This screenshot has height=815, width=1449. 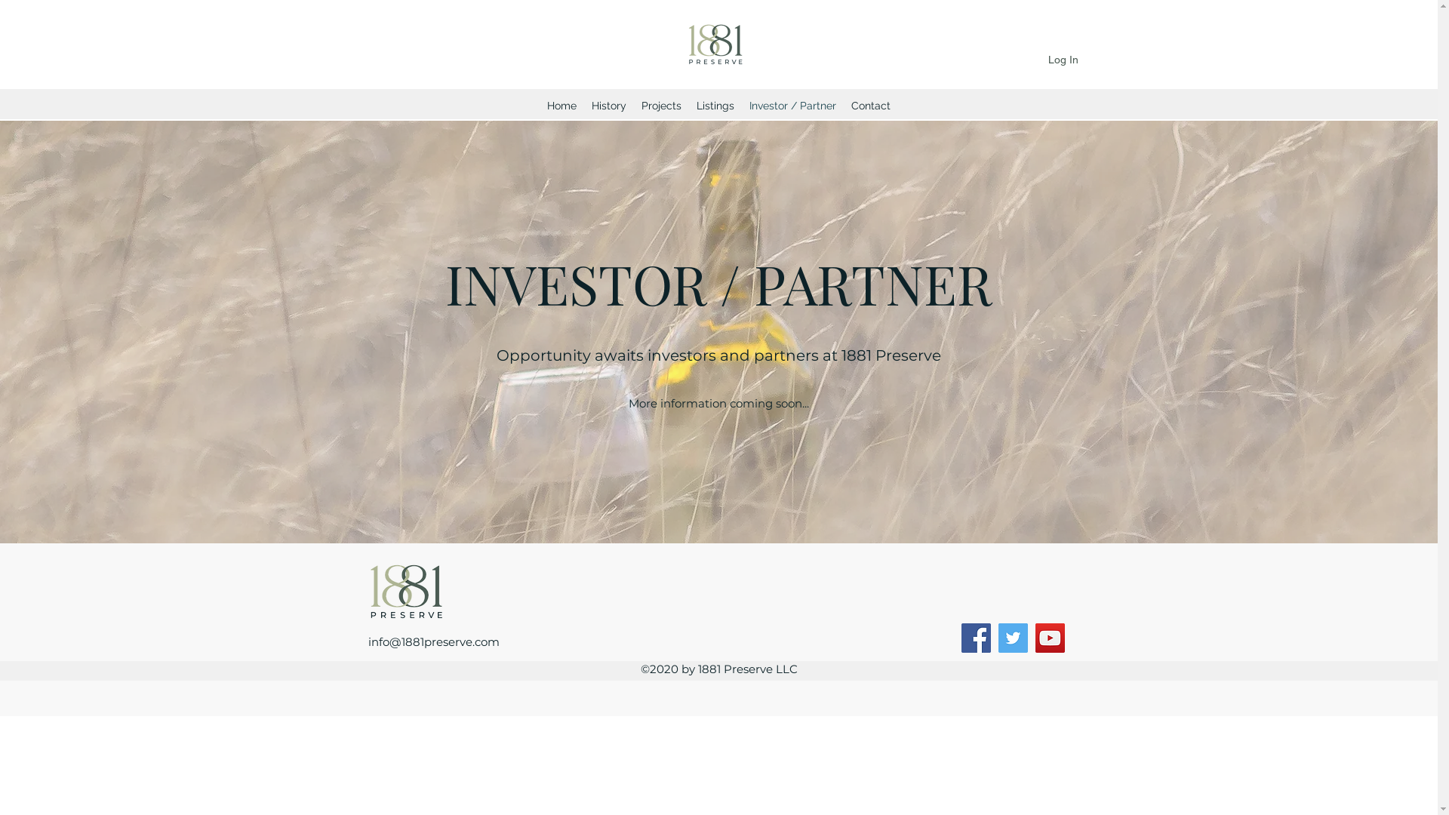 What do you see at coordinates (792, 106) in the screenshot?
I see `Investor / Partner` at bounding box center [792, 106].